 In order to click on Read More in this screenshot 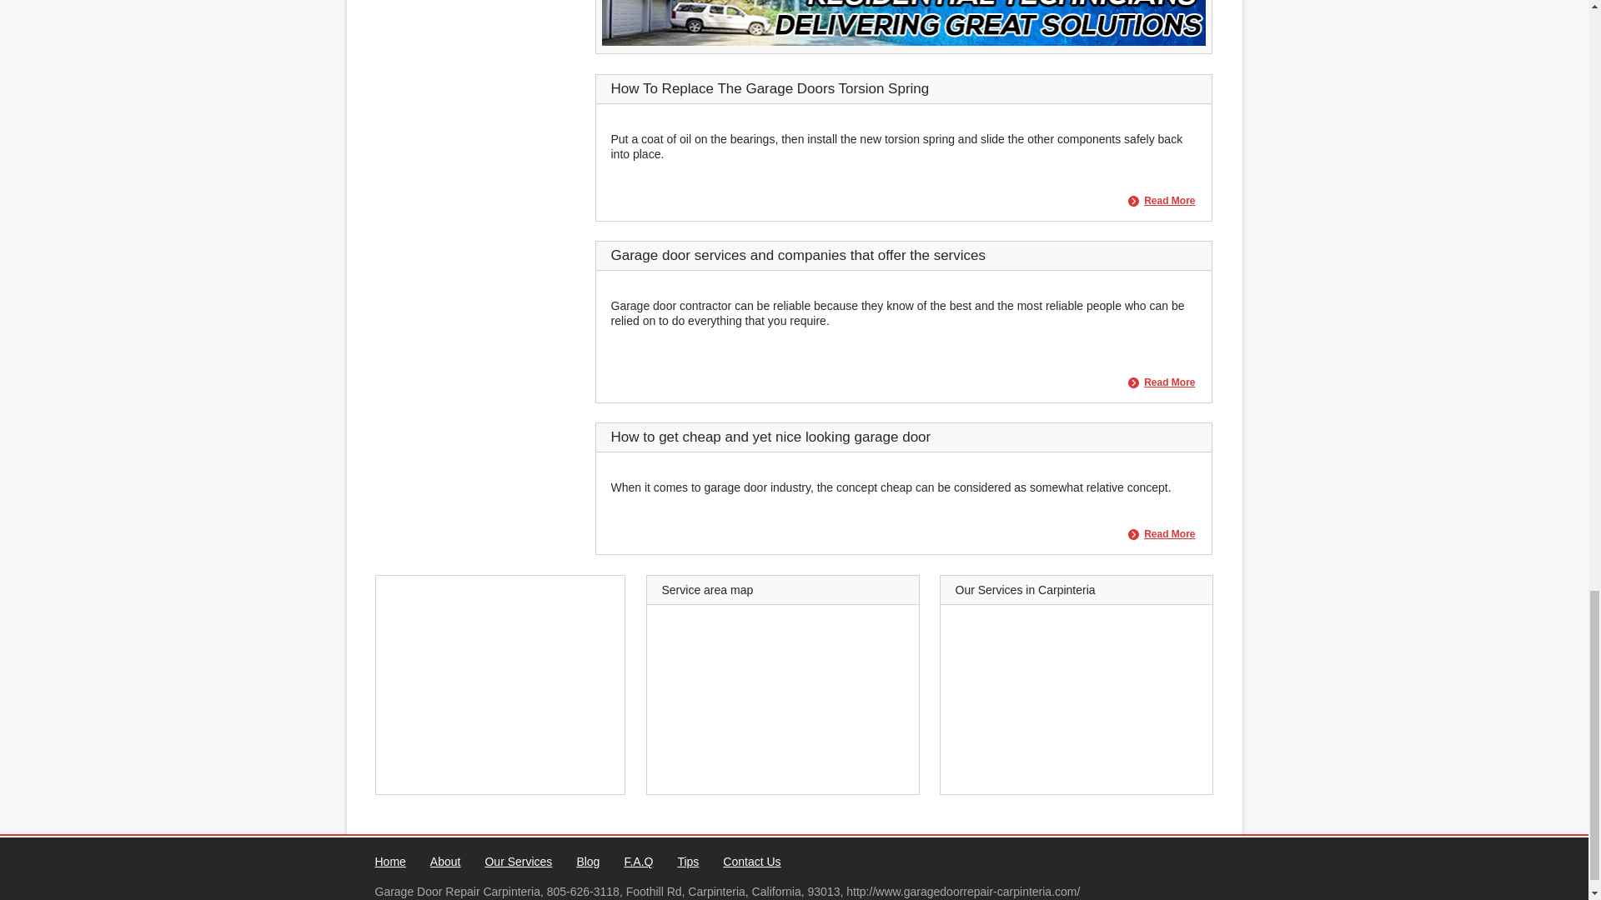, I will do `click(1161, 382)`.